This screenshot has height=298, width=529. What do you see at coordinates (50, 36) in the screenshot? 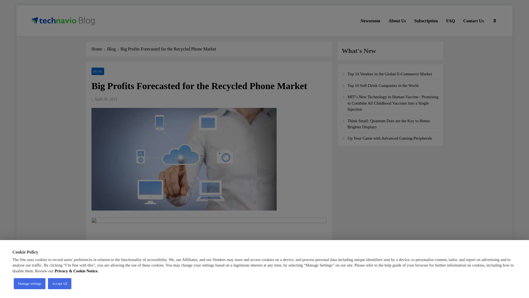
I see `Technavio` at bounding box center [50, 36].